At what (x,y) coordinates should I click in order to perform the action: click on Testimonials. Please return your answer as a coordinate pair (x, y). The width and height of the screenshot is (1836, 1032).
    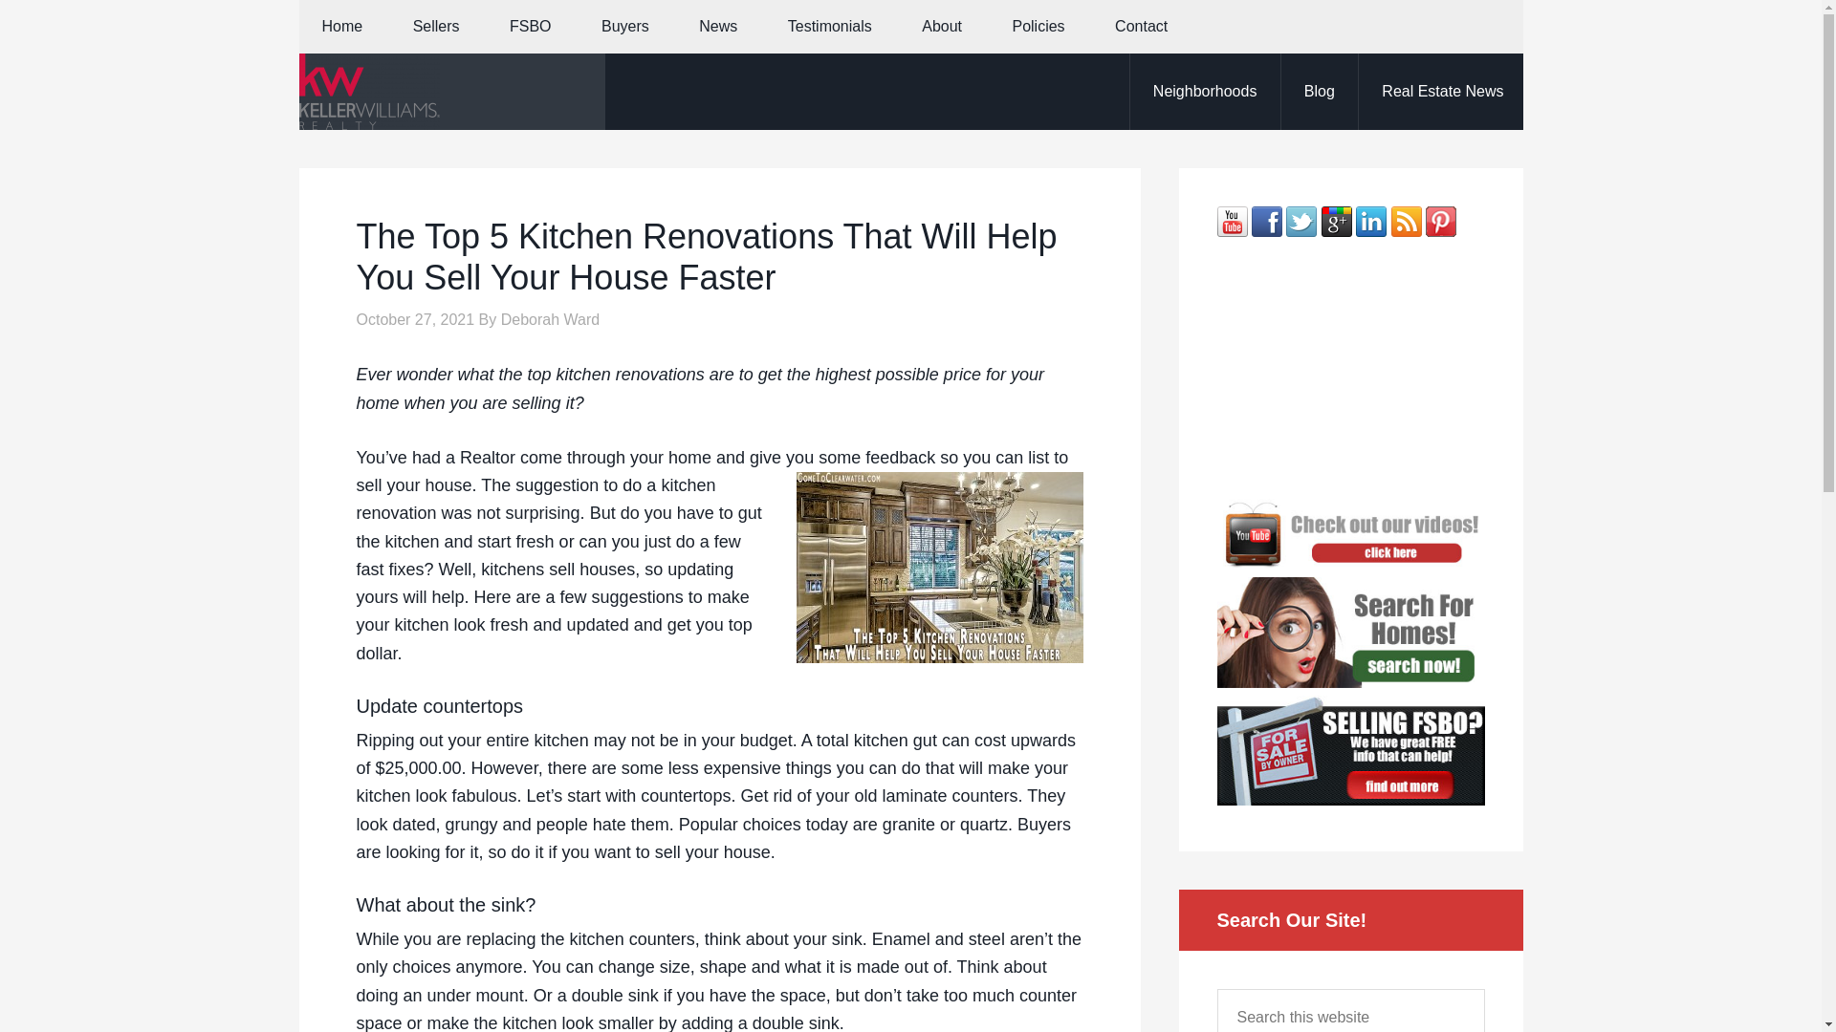
    Looking at the image, I should click on (830, 27).